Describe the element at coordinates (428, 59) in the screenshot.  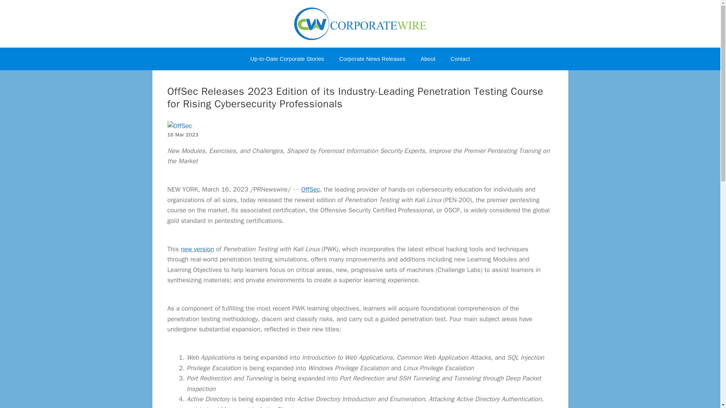
I see `About` at that location.